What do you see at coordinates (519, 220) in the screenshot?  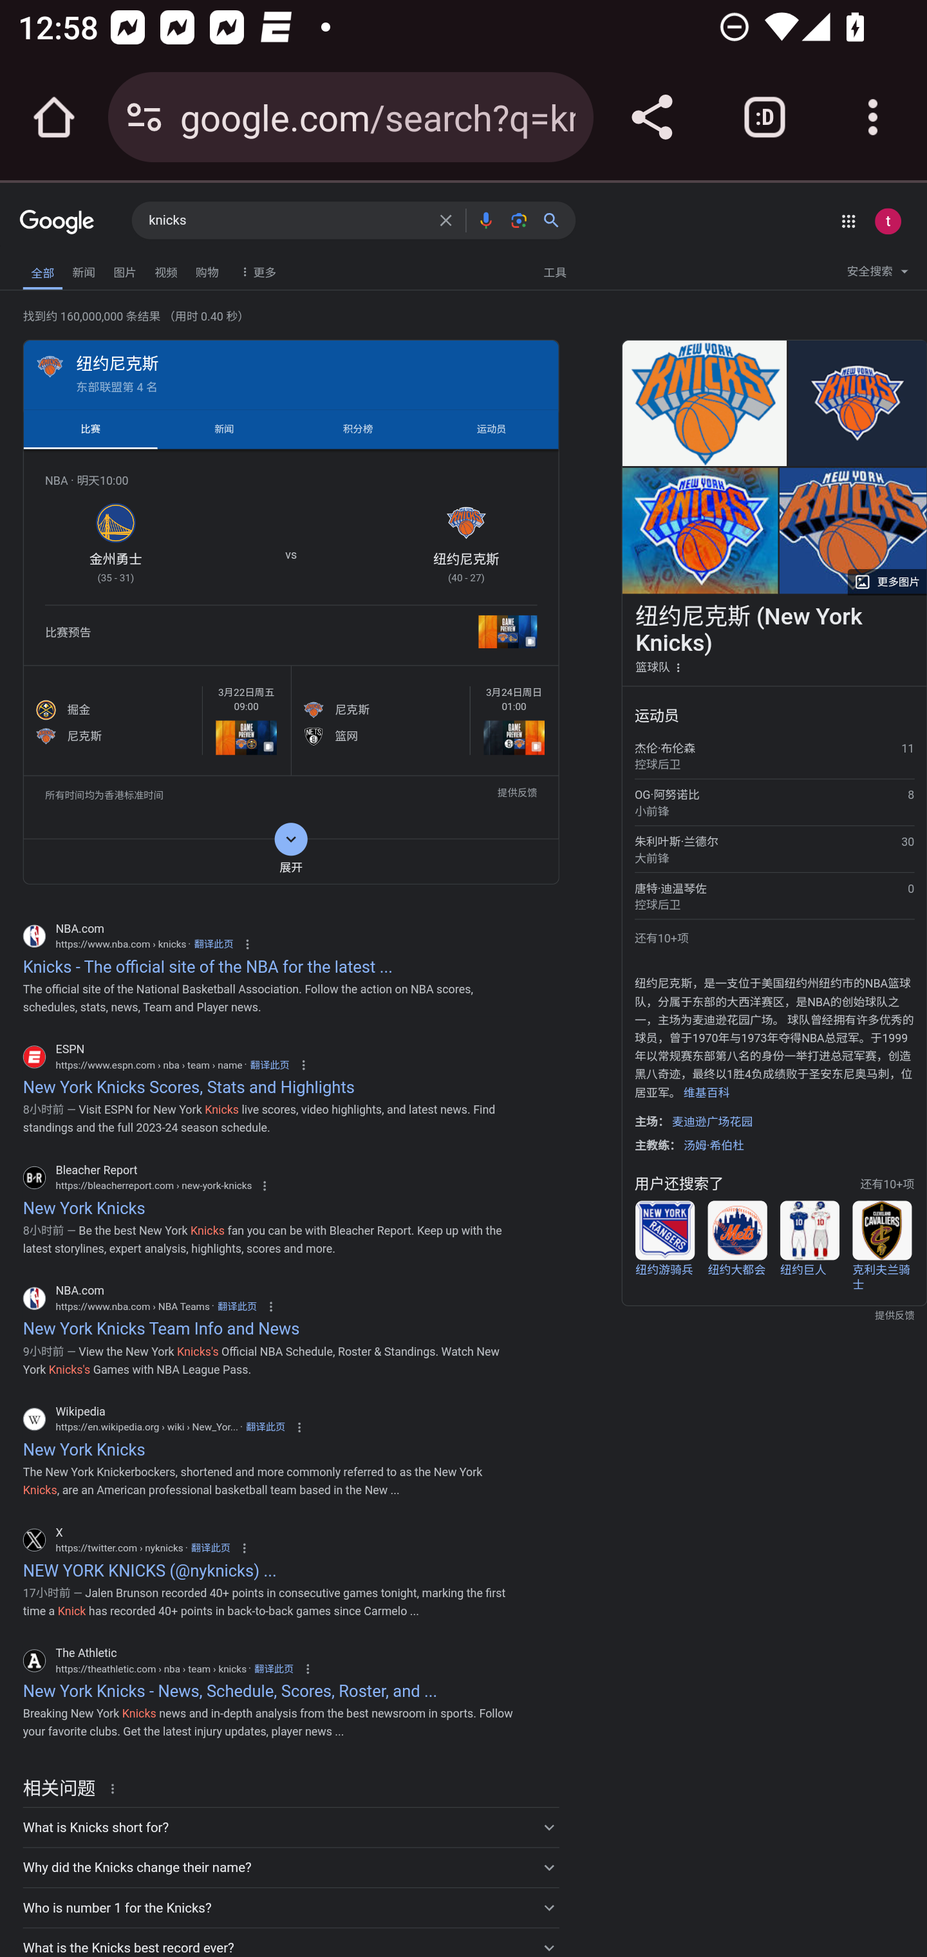 I see `按图搜索` at bounding box center [519, 220].